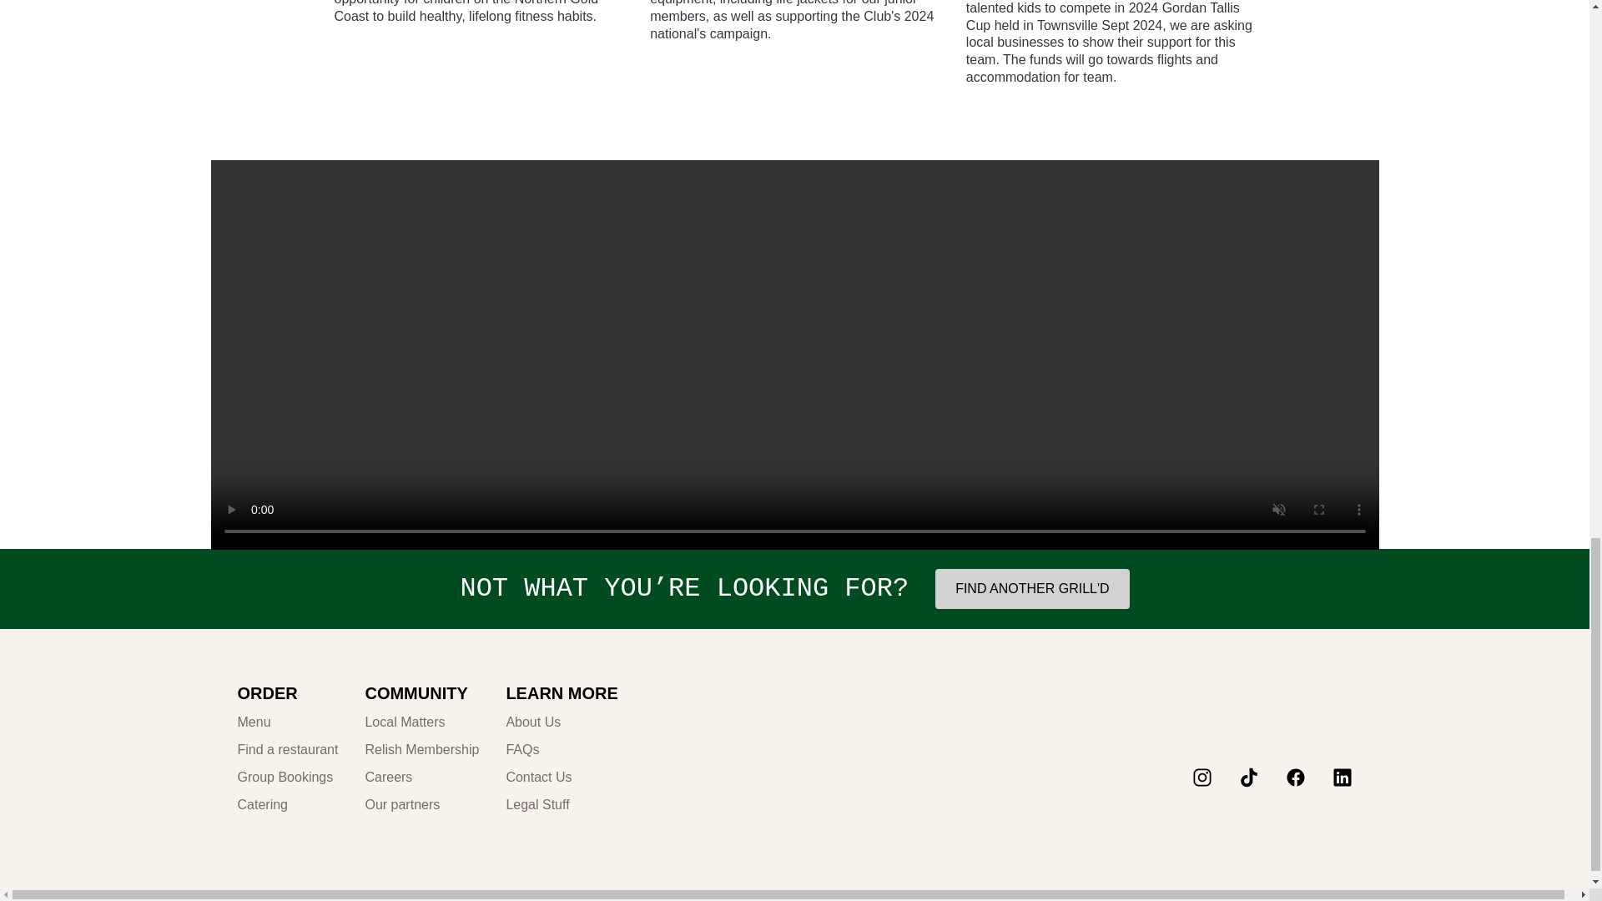 The height and width of the screenshot is (901, 1602). Describe the element at coordinates (287, 722) in the screenshot. I see `Menu` at that location.